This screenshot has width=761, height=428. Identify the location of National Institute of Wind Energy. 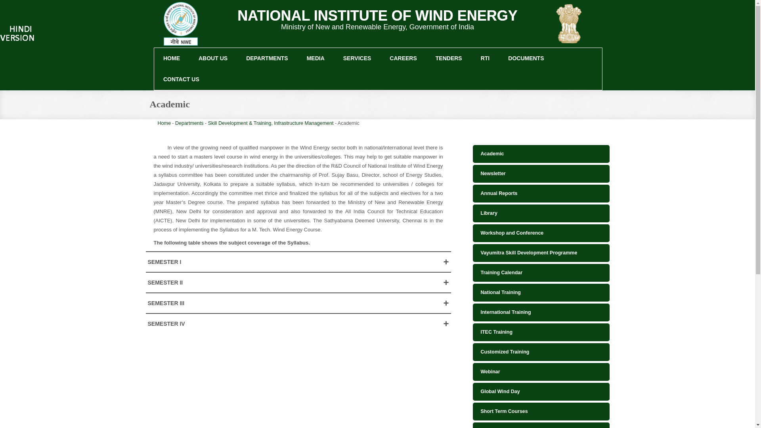
(187, 29).